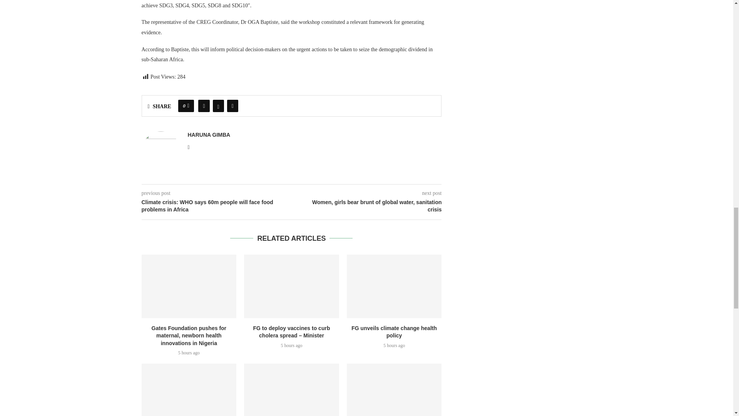 The width and height of the screenshot is (739, 416). I want to click on FG unveils climate change health policy, so click(394, 286).